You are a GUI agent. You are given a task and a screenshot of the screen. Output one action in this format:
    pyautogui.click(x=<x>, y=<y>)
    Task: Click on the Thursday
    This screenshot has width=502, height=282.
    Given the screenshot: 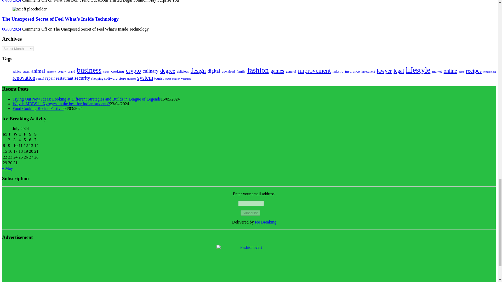 What is the action you would take?
    pyautogui.click(x=20, y=134)
    